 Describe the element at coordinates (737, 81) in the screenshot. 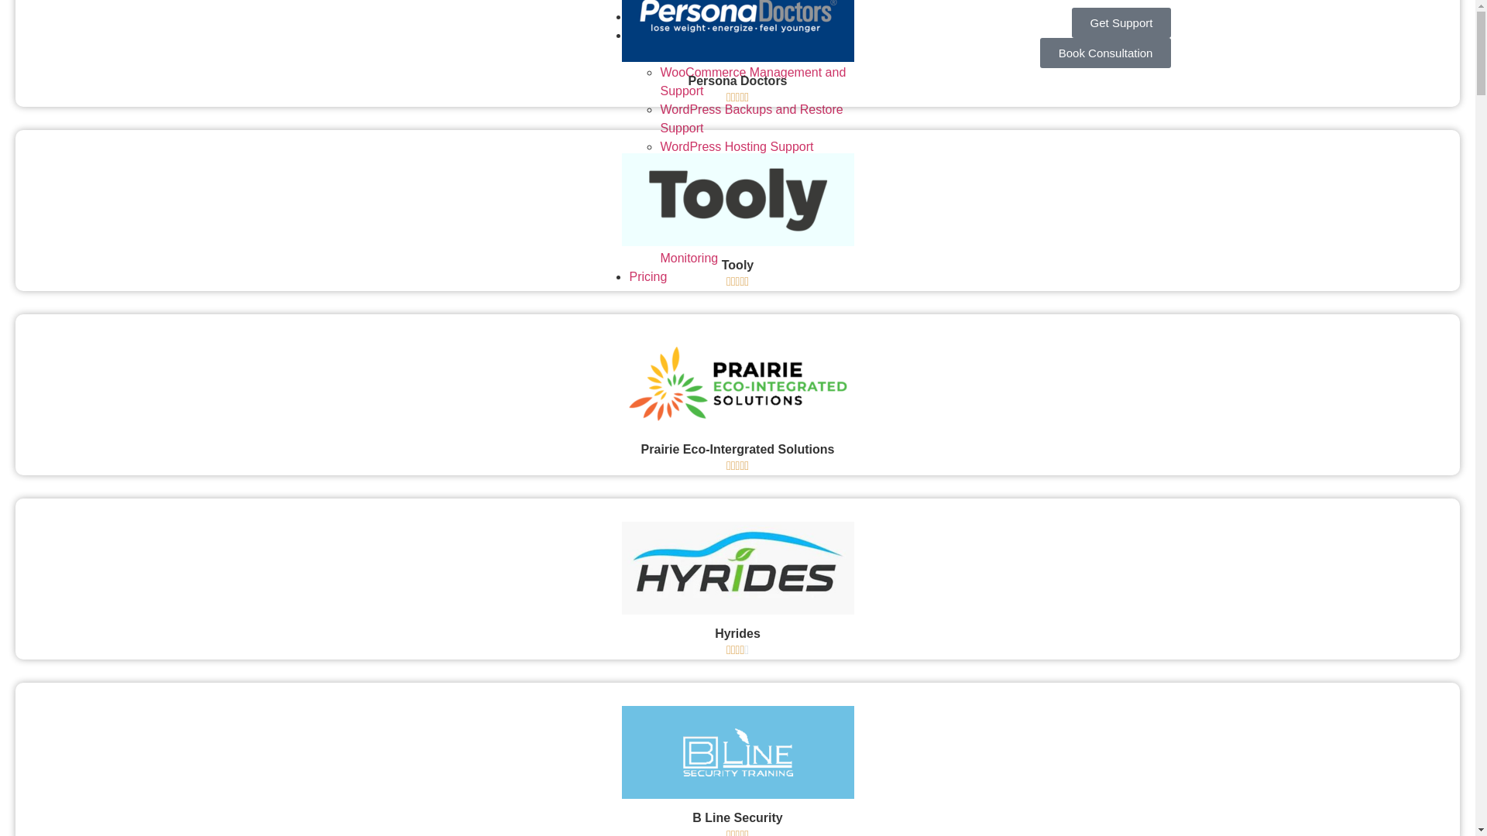

I see `Persona Doctors` at that location.